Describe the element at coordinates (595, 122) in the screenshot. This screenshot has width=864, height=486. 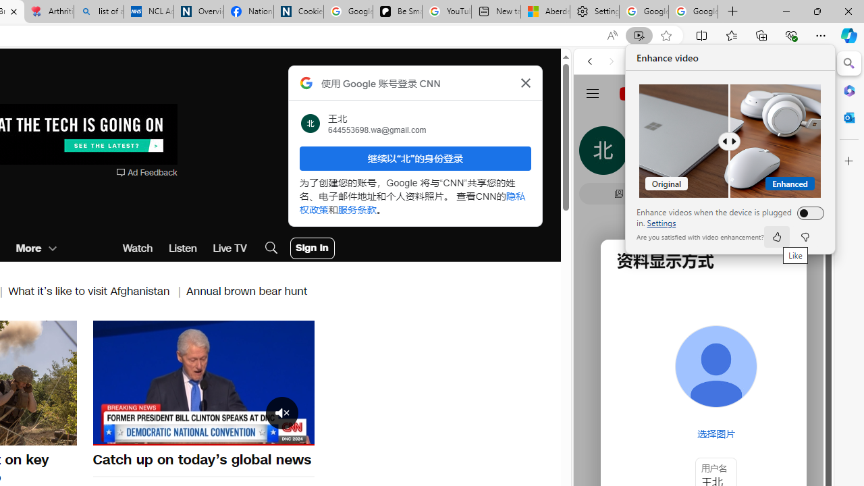
I see `Web scope` at that location.